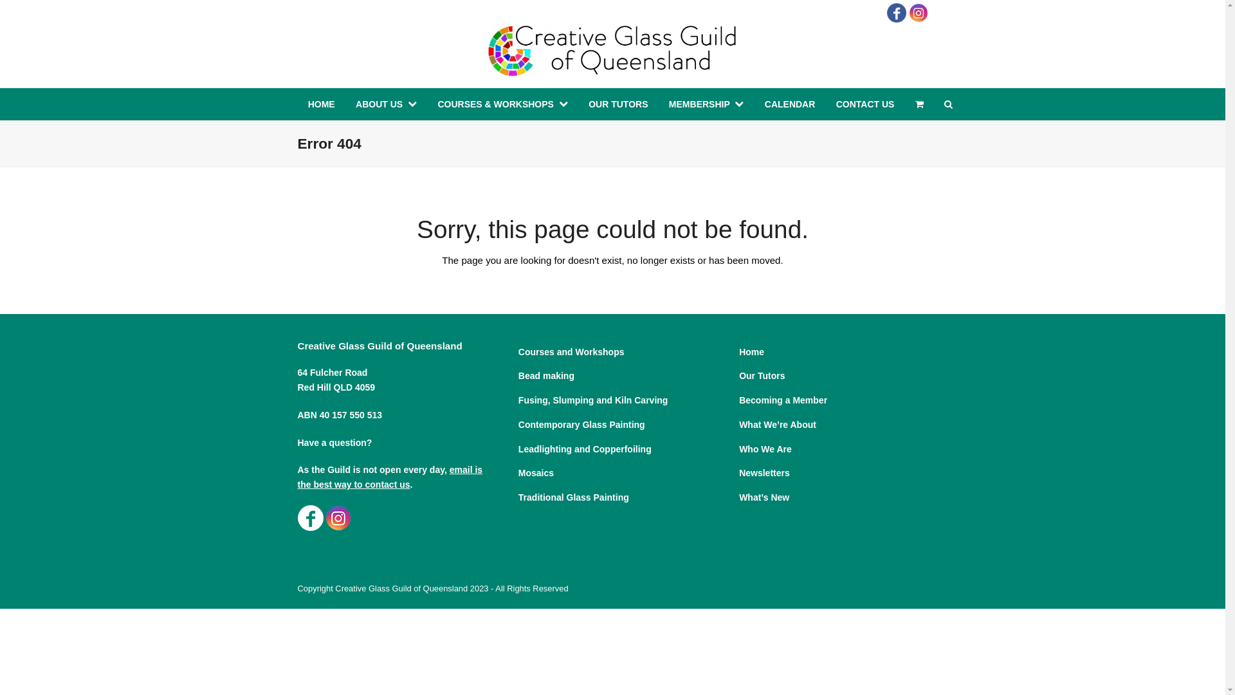  Describe the element at coordinates (783, 400) in the screenshot. I see `Becoming a Member` at that location.